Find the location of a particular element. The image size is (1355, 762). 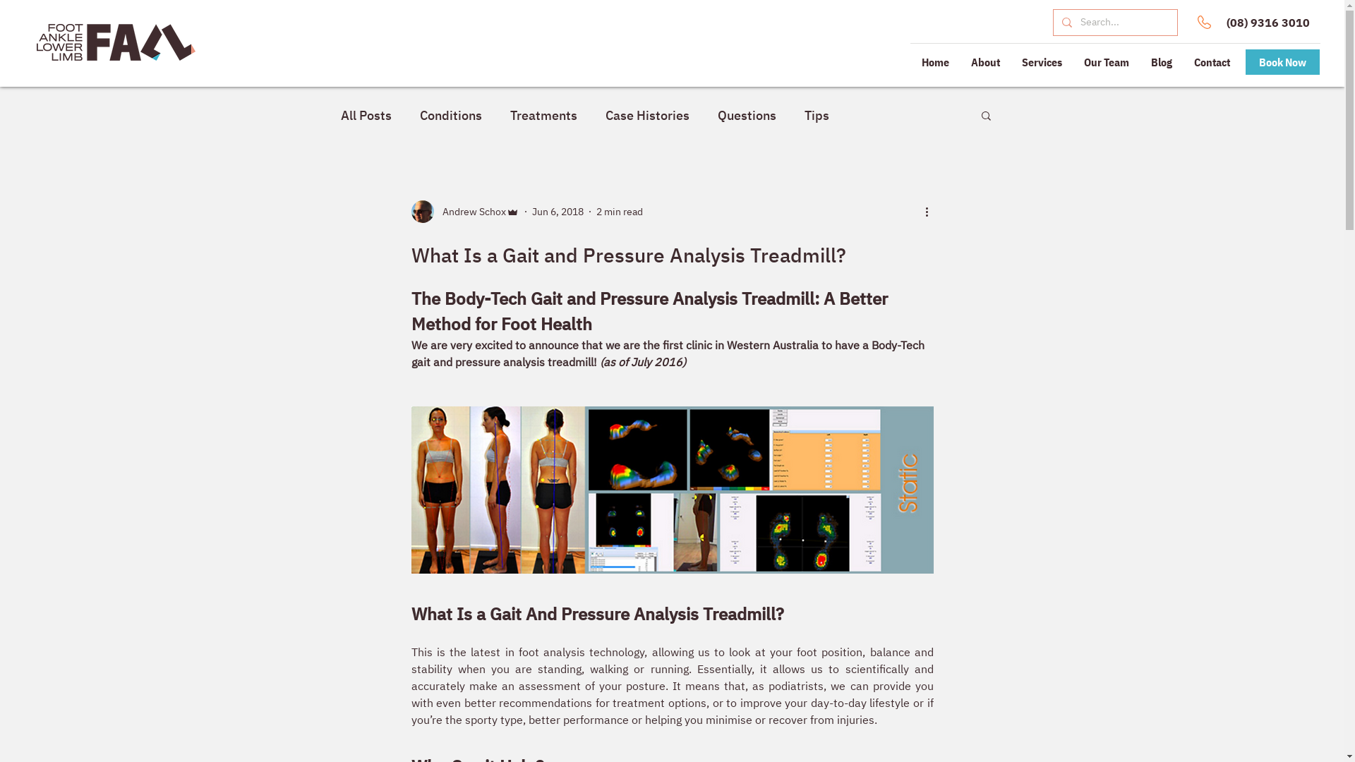

Andrew Schox is located at coordinates (464, 212).